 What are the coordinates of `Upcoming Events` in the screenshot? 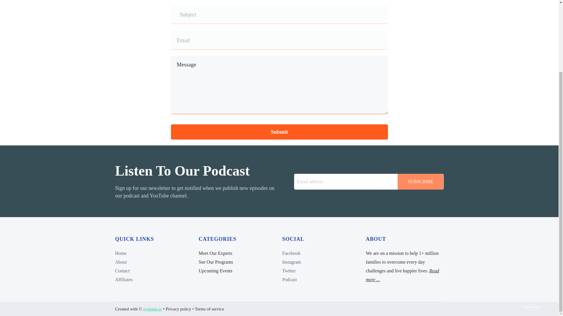 It's located at (215, 271).